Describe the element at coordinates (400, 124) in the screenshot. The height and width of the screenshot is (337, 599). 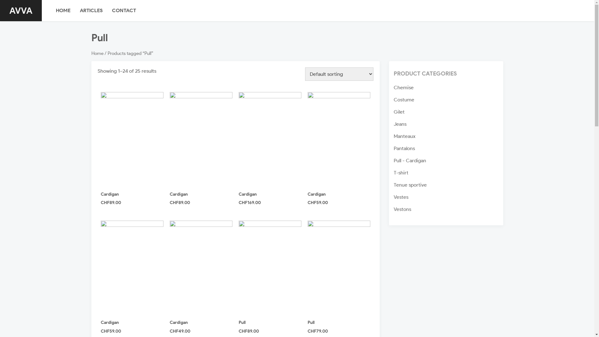
I see `Jeans` at that location.